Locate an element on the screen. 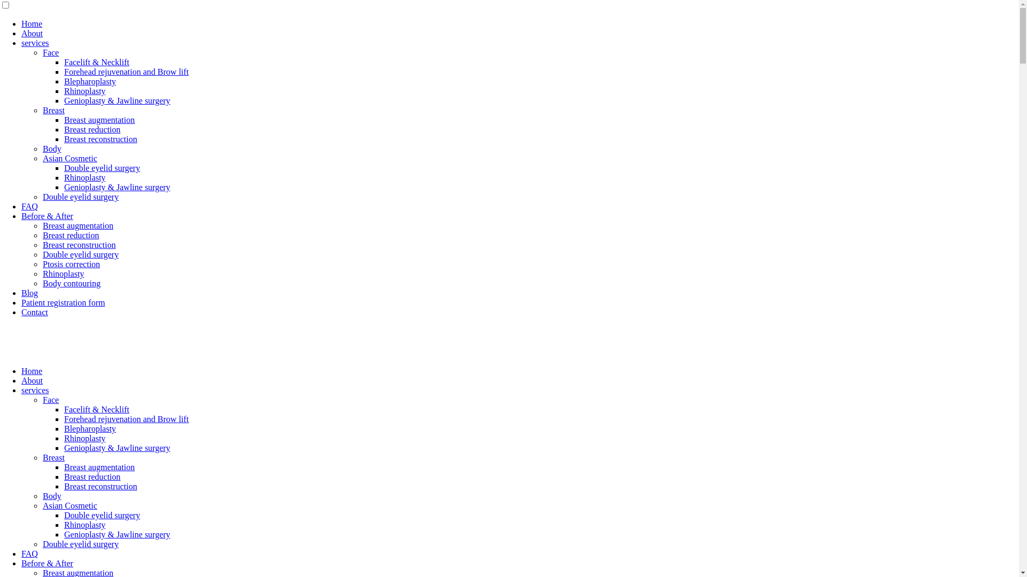 This screenshot has width=1027, height=577. Rhinoplasty is located at coordinates (85, 91).